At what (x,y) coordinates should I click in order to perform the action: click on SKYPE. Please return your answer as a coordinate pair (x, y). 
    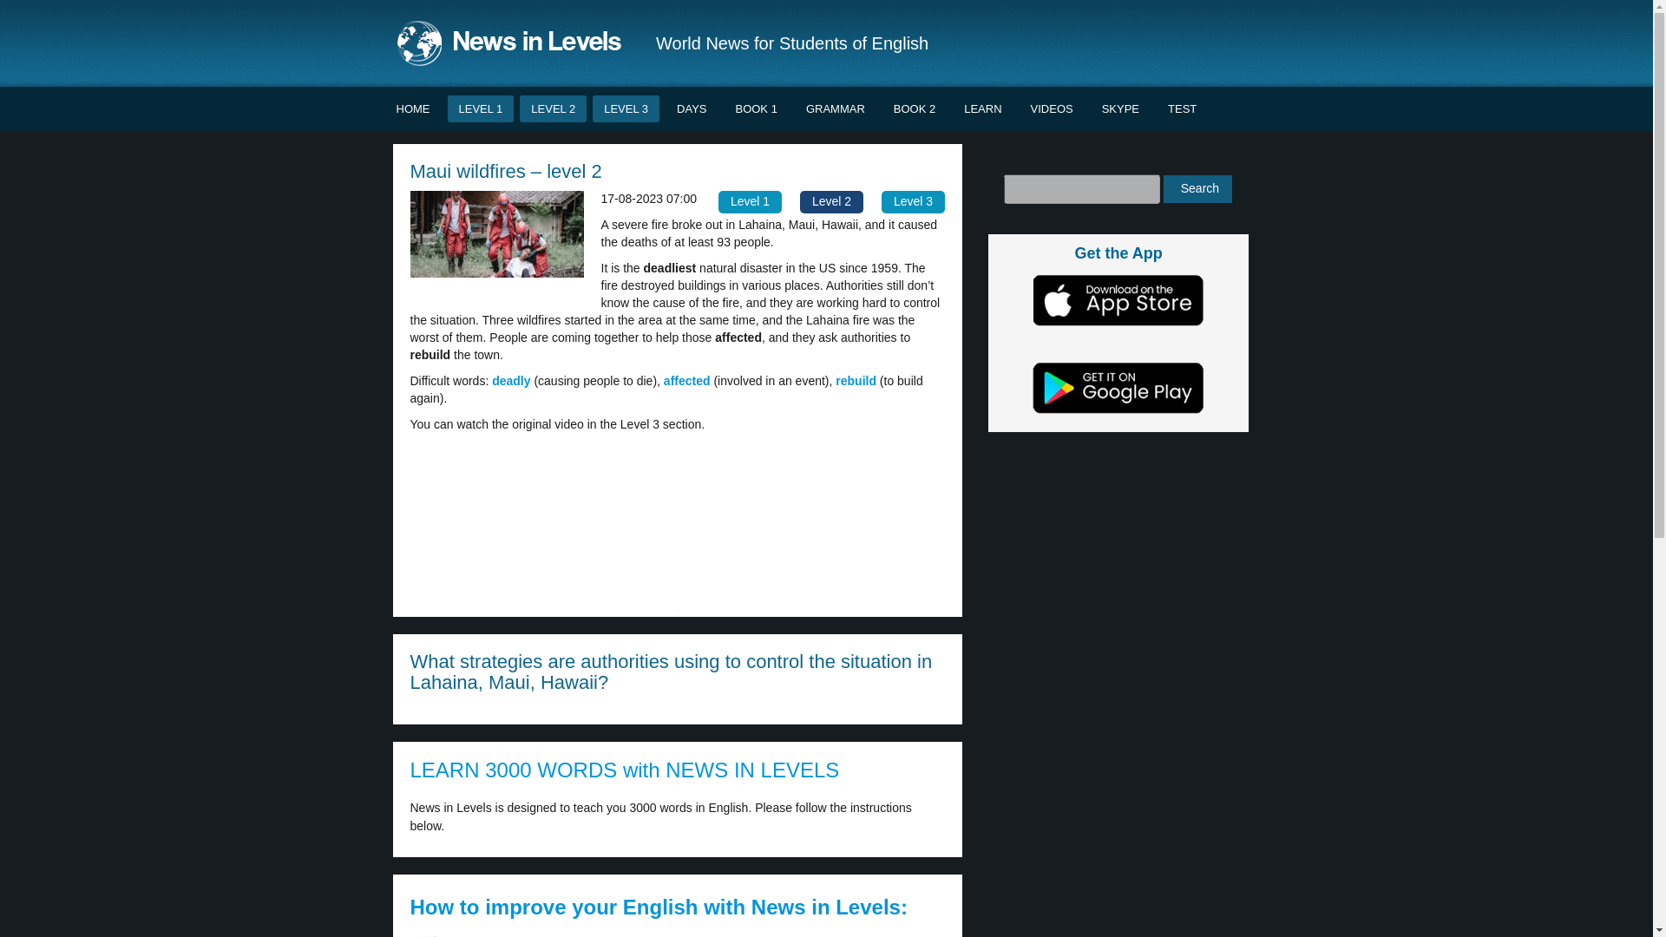
    Looking at the image, I should click on (1121, 109).